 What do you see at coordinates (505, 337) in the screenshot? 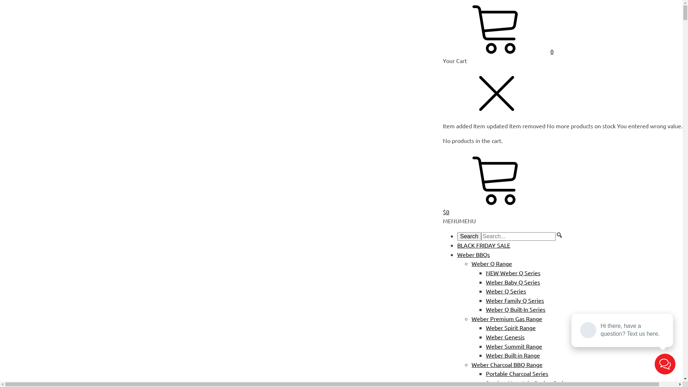
I see `Weber Genesis` at bounding box center [505, 337].